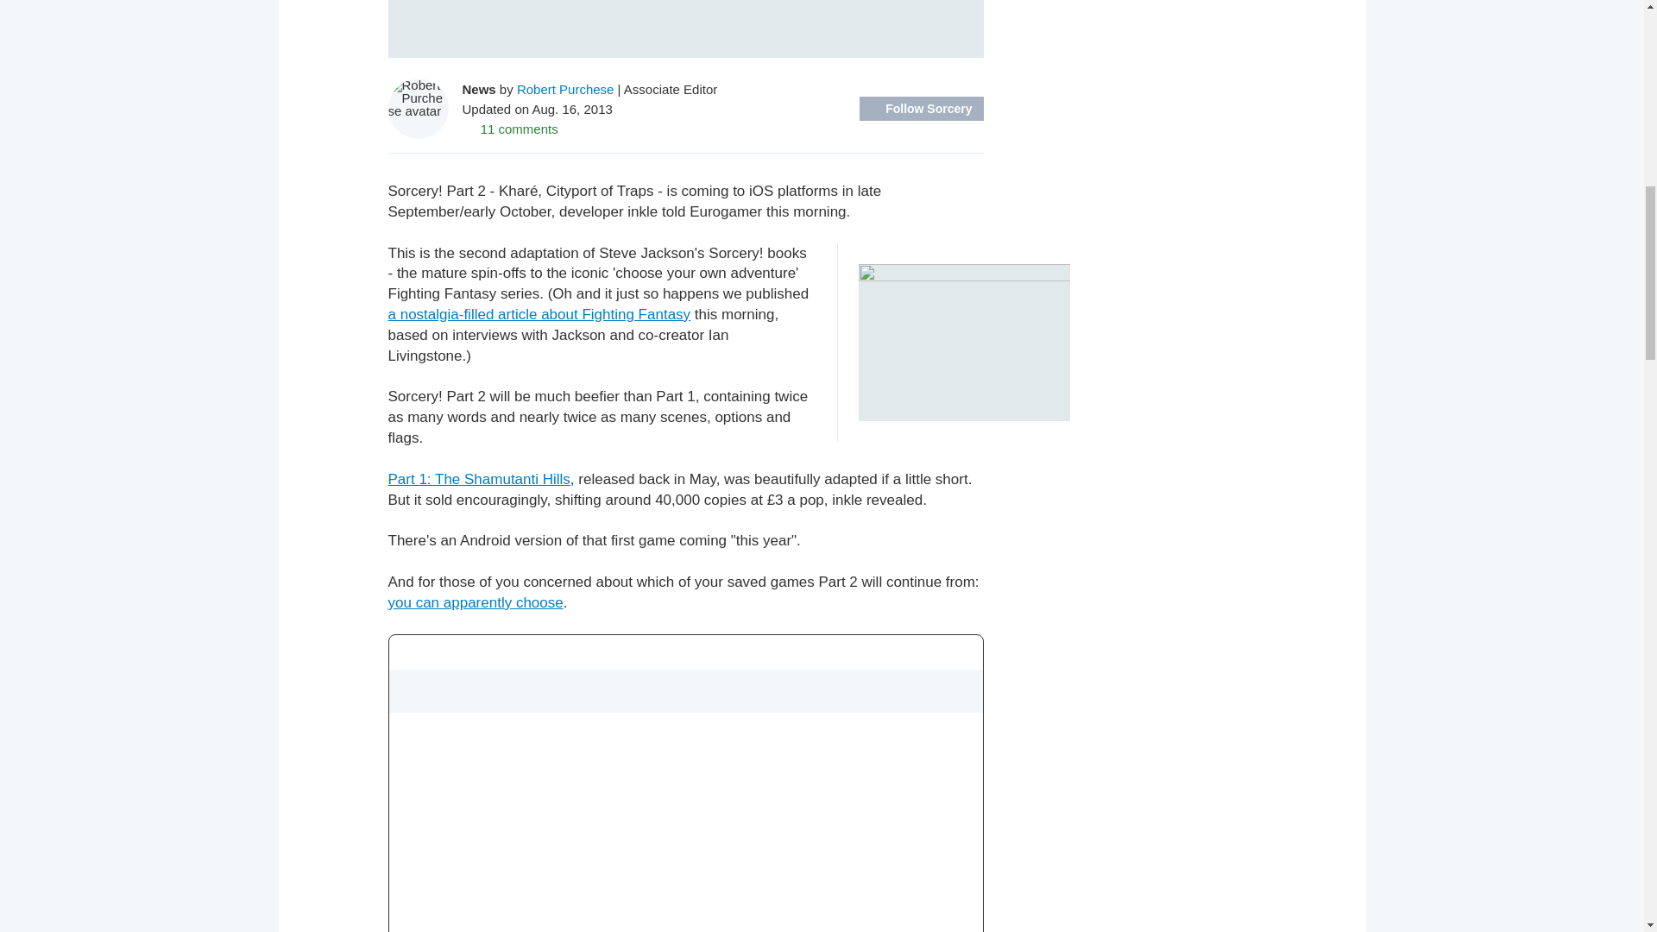  What do you see at coordinates (478, 479) in the screenshot?
I see `Part 1: The Shamutanti Hills` at bounding box center [478, 479].